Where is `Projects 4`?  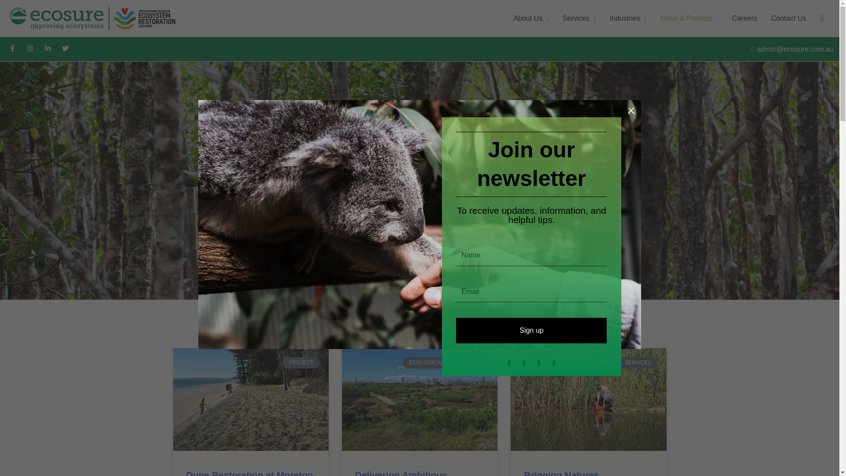 Projects 4 is located at coordinates (418, 399).